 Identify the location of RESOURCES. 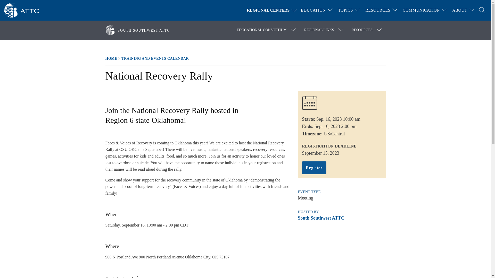
(378, 10).